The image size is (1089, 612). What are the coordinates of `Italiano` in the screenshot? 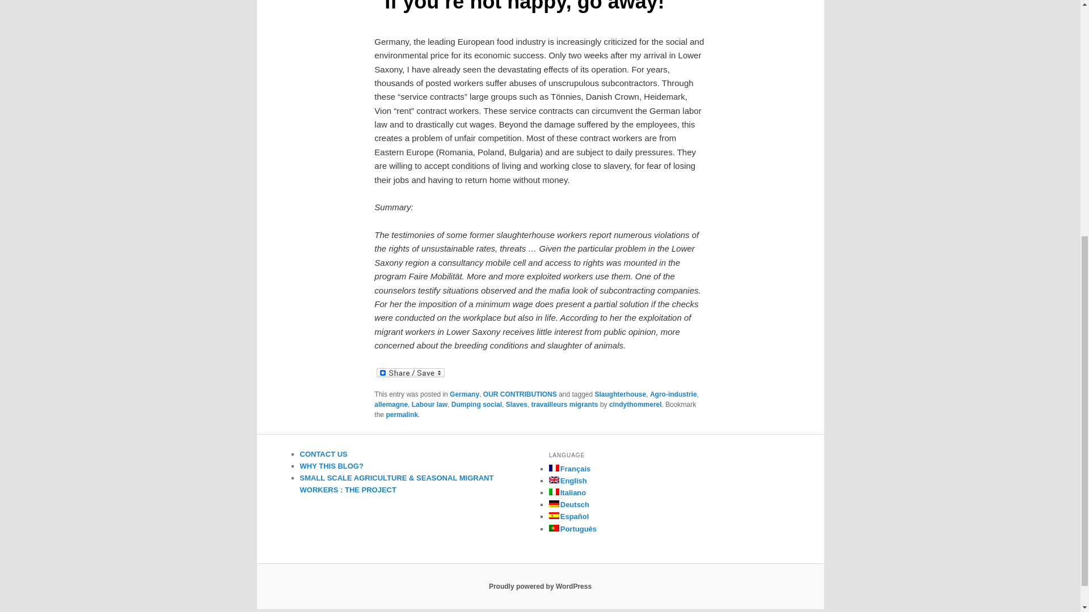 It's located at (567, 492).